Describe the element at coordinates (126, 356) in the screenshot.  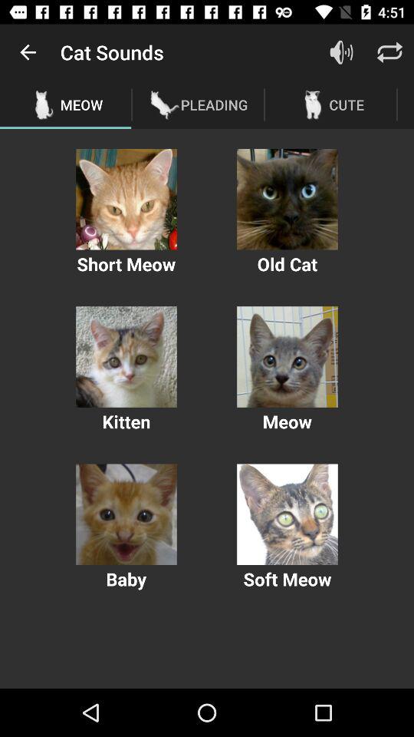
I see `expand image` at that location.